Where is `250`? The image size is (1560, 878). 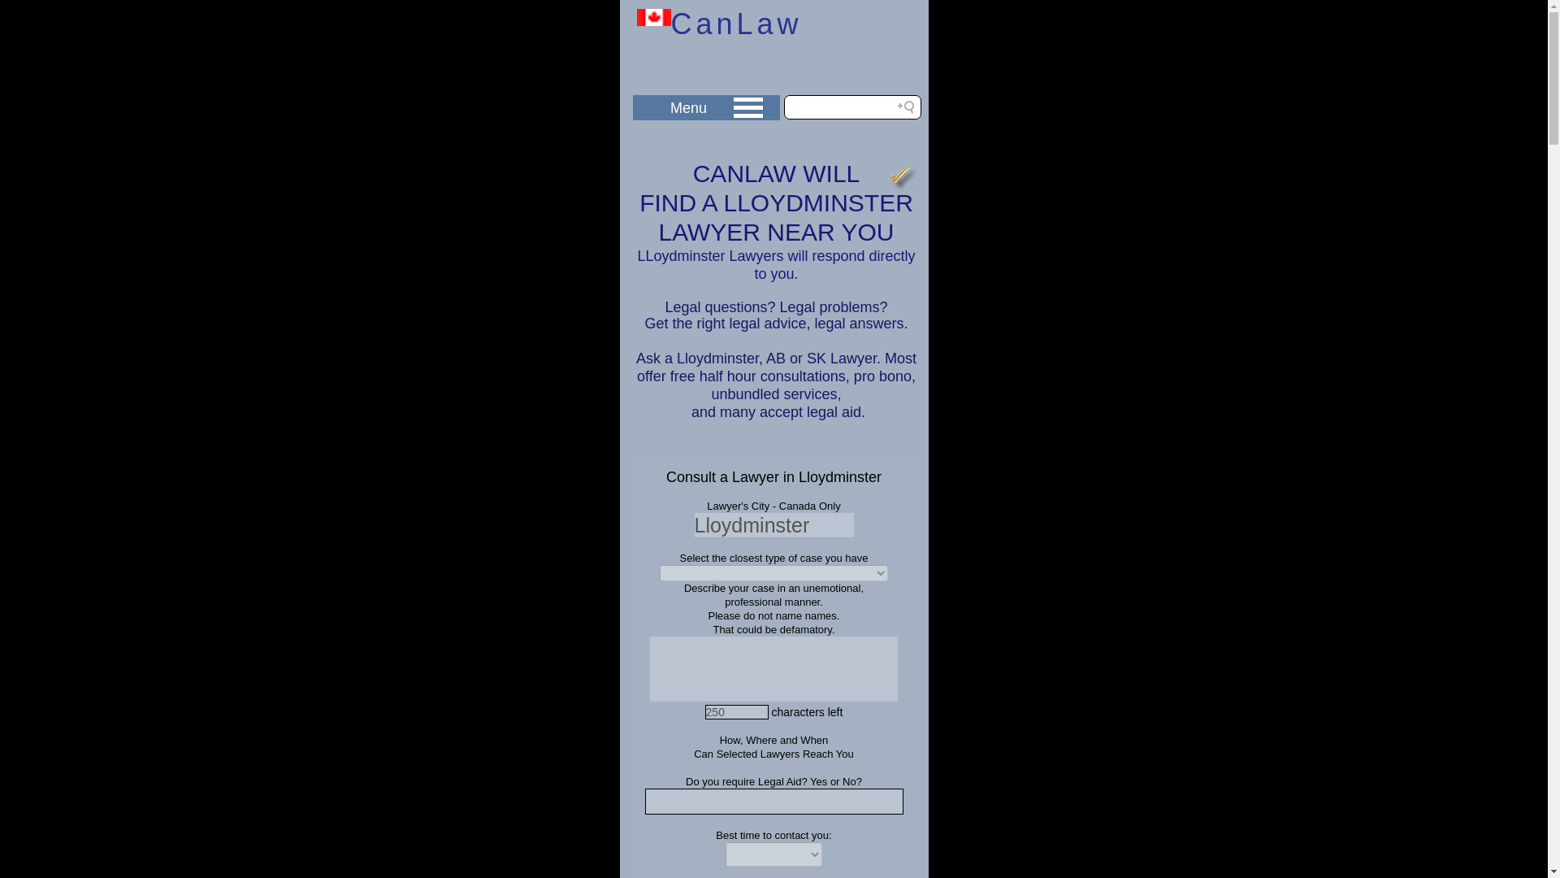 250 is located at coordinates (736, 712).